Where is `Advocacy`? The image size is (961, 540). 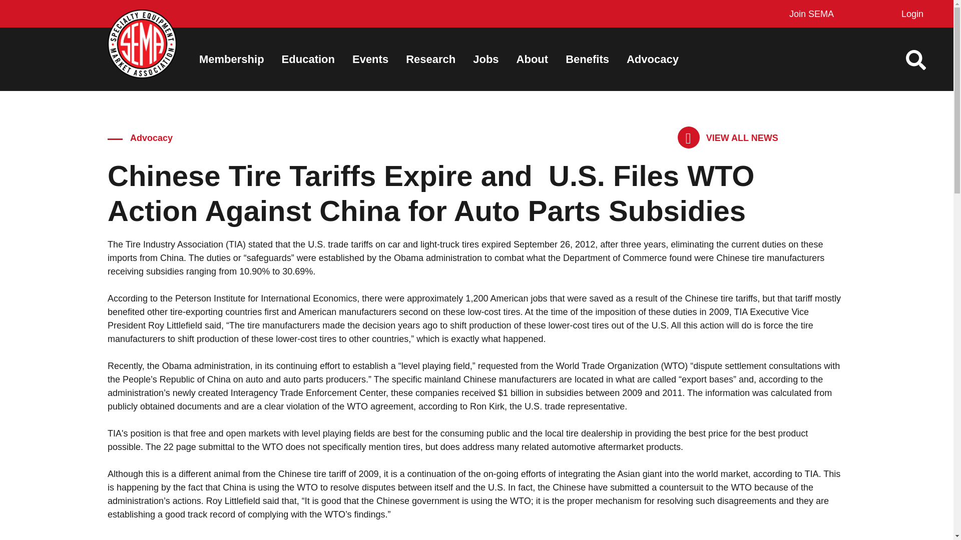
Advocacy is located at coordinates (652, 59).